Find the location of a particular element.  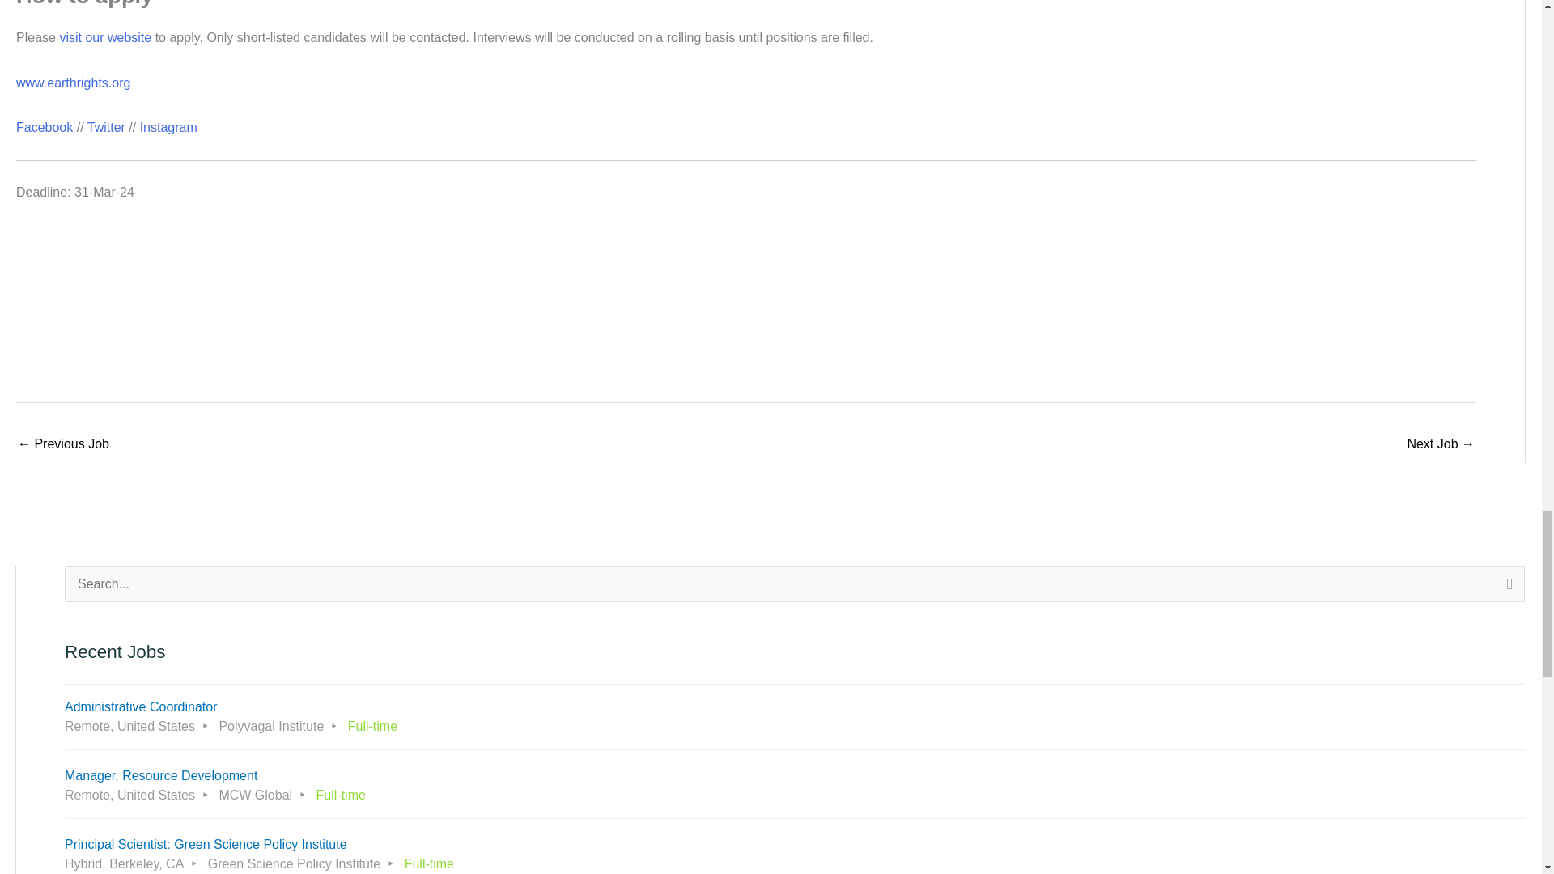

www.earthrights.org is located at coordinates (73, 83).